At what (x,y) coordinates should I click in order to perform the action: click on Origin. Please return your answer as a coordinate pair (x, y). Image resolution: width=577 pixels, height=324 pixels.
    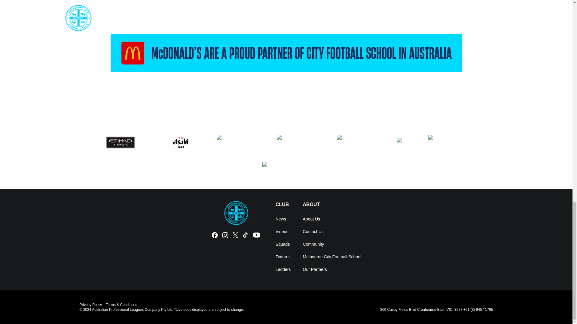
    Looking at the image, I should click on (452, 142).